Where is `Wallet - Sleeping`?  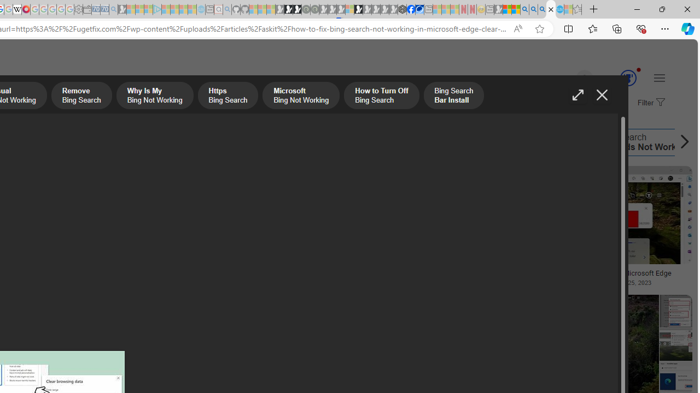 Wallet - Sleeping is located at coordinates (87, 10).